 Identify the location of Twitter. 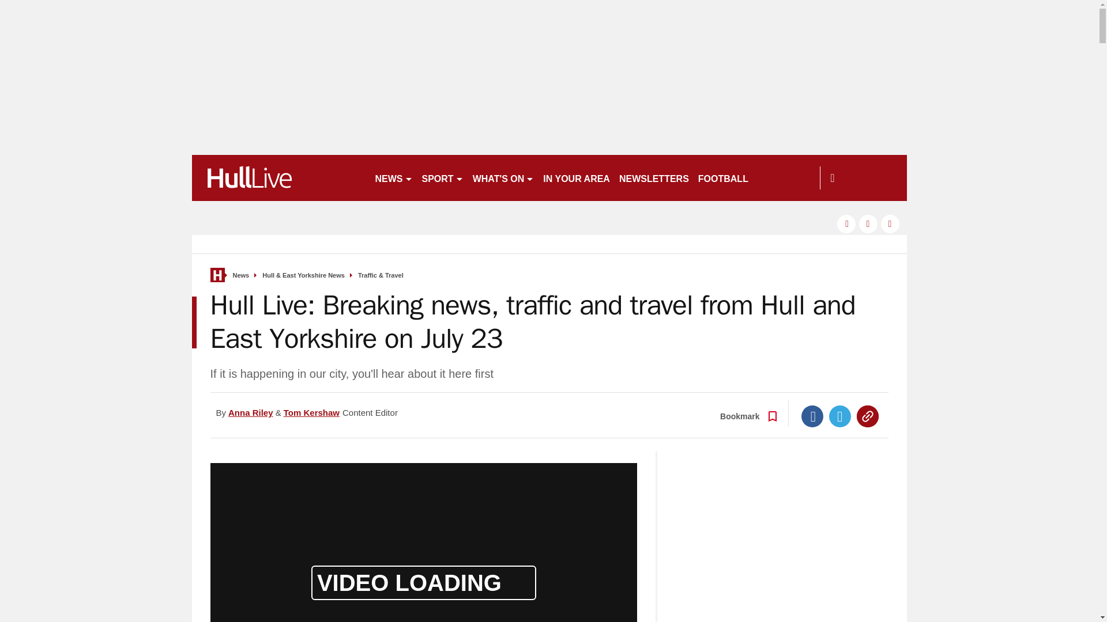
(840, 416).